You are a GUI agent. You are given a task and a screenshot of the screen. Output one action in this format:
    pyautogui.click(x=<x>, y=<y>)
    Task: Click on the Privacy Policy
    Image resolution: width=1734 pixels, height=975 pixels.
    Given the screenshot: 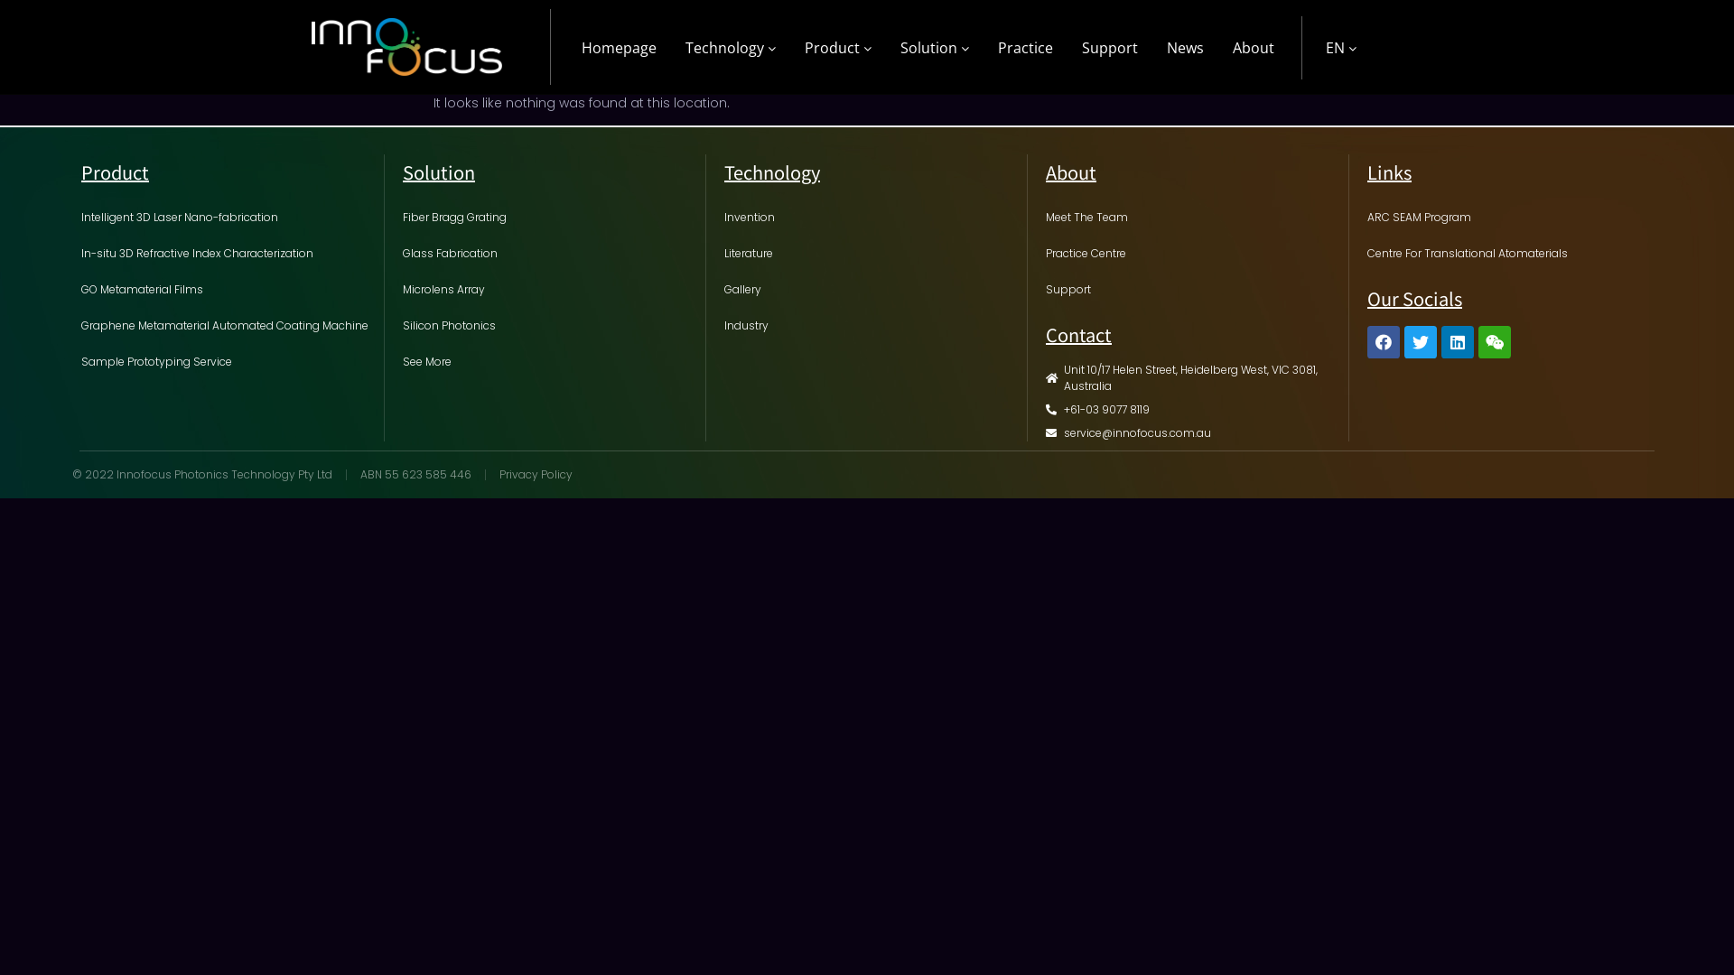 What is the action you would take?
    pyautogui.click(x=536, y=475)
    